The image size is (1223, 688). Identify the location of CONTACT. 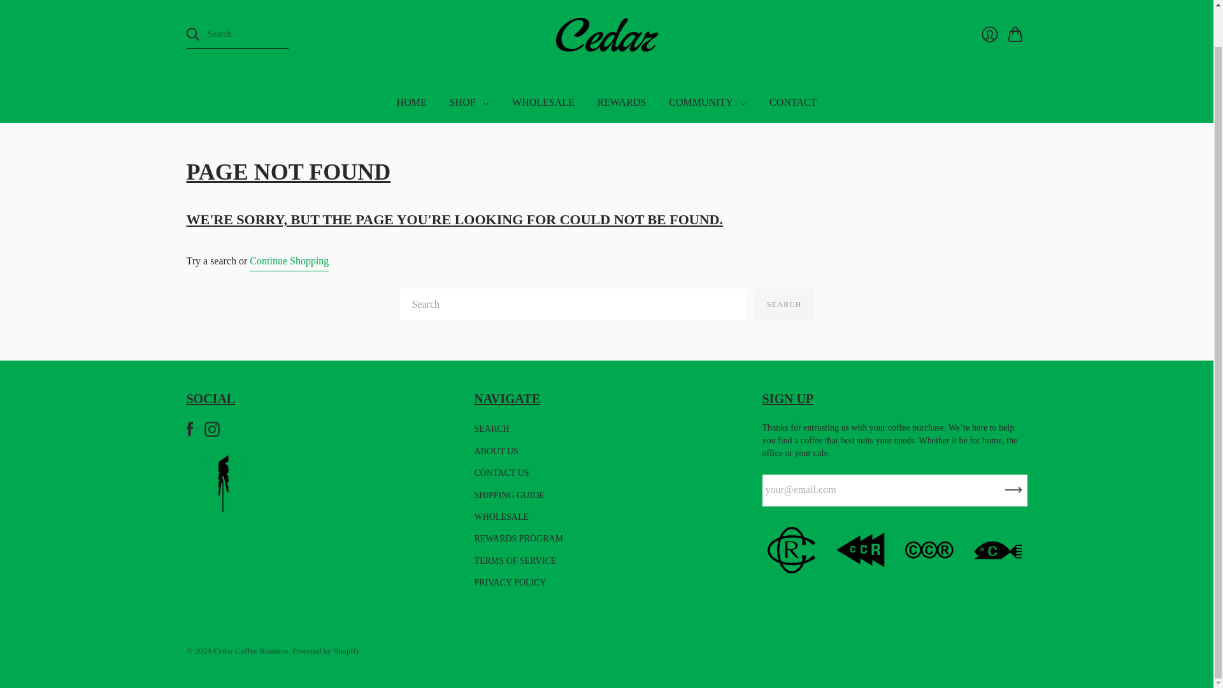
(792, 102).